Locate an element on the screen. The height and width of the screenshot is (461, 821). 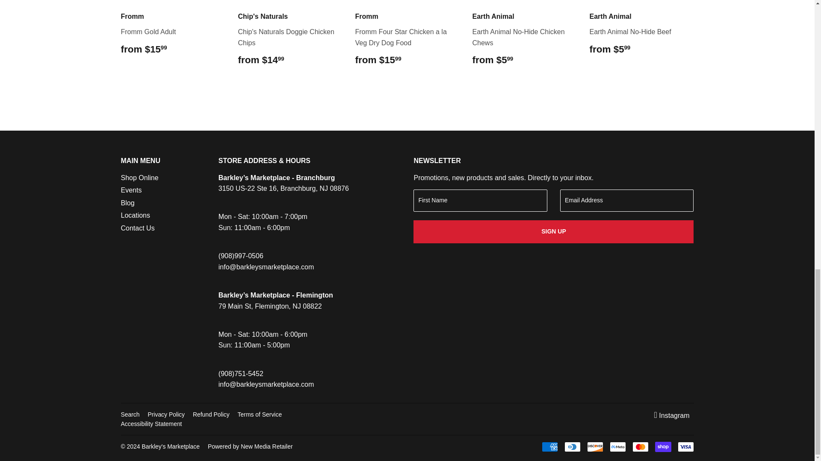
Shop Pay is located at coordinates (663, 446).